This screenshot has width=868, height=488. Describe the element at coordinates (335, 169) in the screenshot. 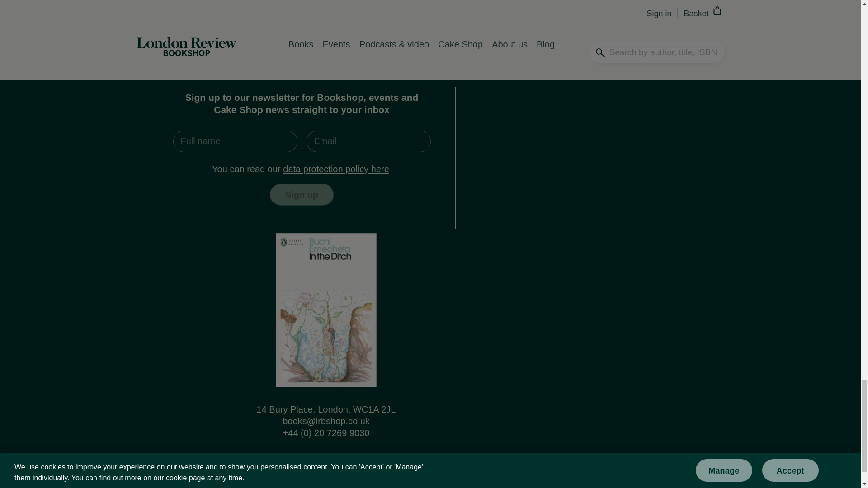

I see `Read our data protection policy` at that location.